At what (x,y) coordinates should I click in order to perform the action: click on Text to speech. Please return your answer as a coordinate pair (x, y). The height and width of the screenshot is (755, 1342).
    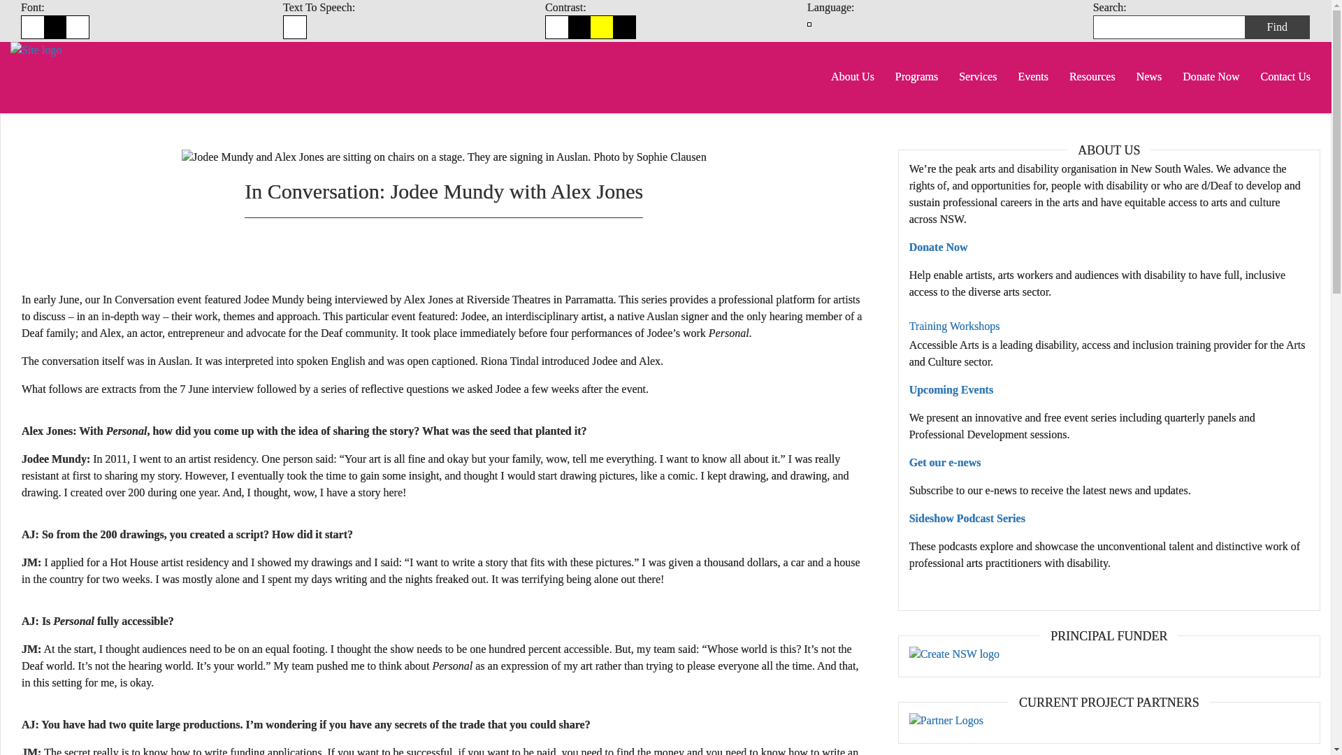
    Looking at the image, I should click on (294, 27).